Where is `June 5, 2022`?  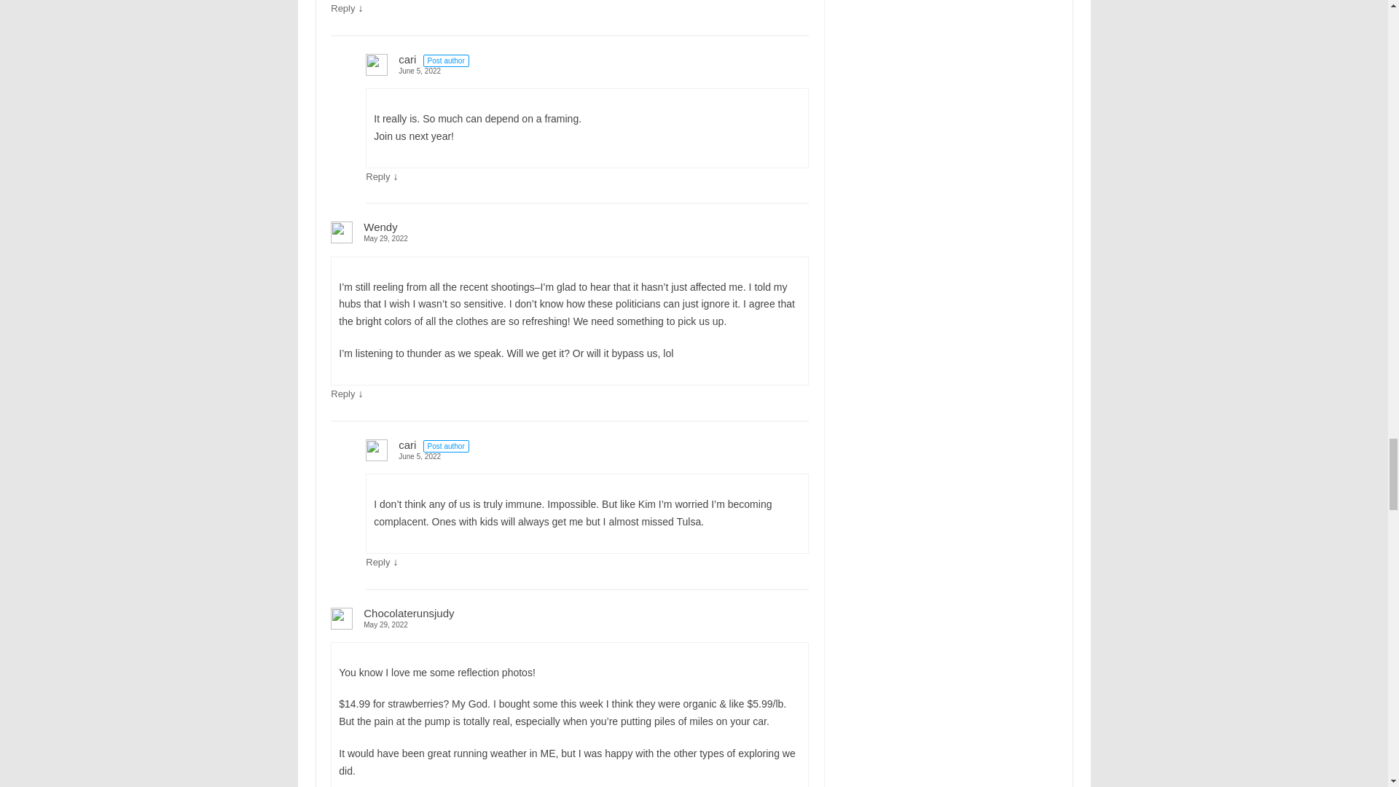 June 5, 2022 is located at coordinates (587, 70).